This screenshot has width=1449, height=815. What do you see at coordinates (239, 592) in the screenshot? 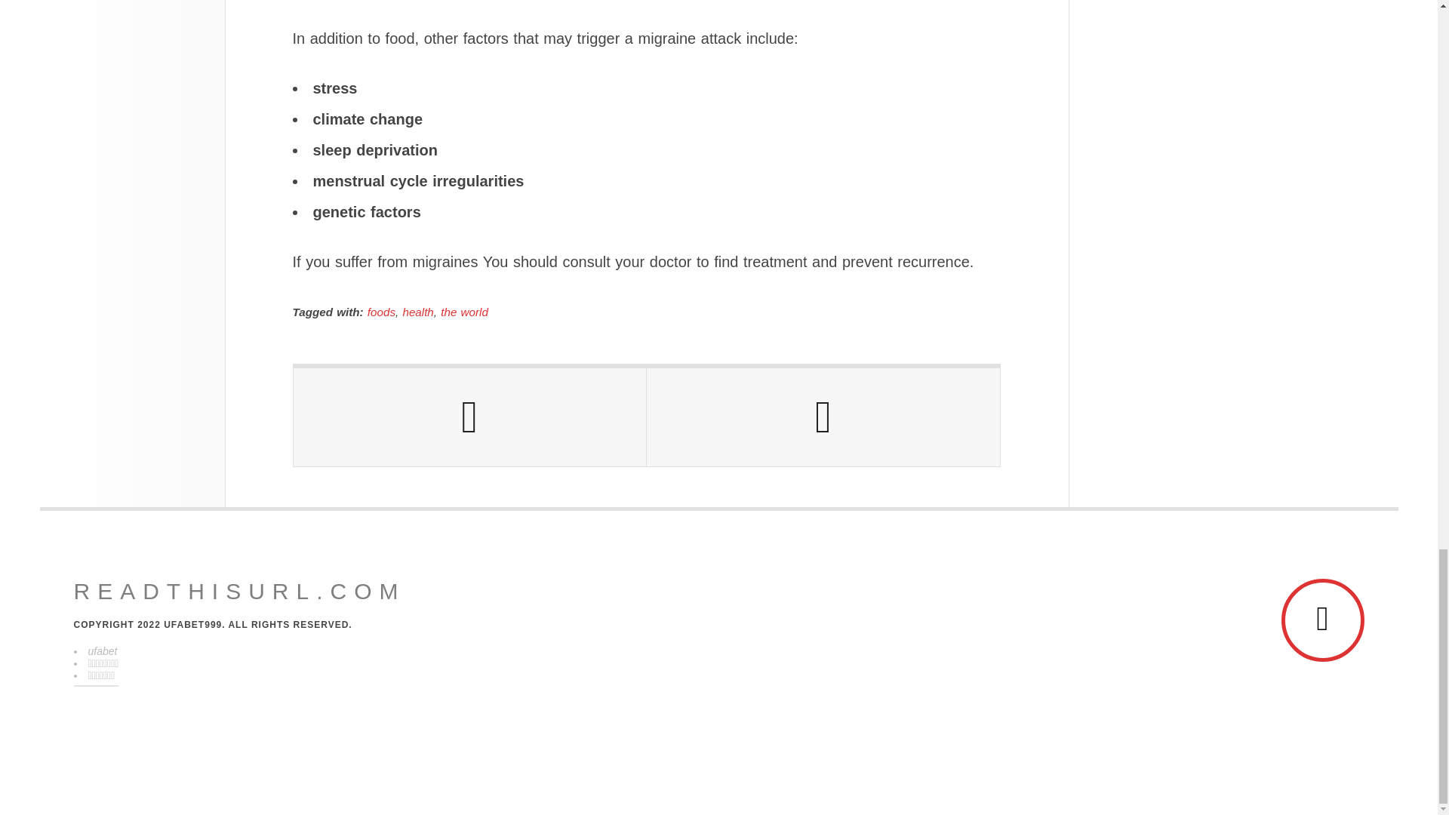
I see `READTHISURL.COM` at bounding box center [239, 592].